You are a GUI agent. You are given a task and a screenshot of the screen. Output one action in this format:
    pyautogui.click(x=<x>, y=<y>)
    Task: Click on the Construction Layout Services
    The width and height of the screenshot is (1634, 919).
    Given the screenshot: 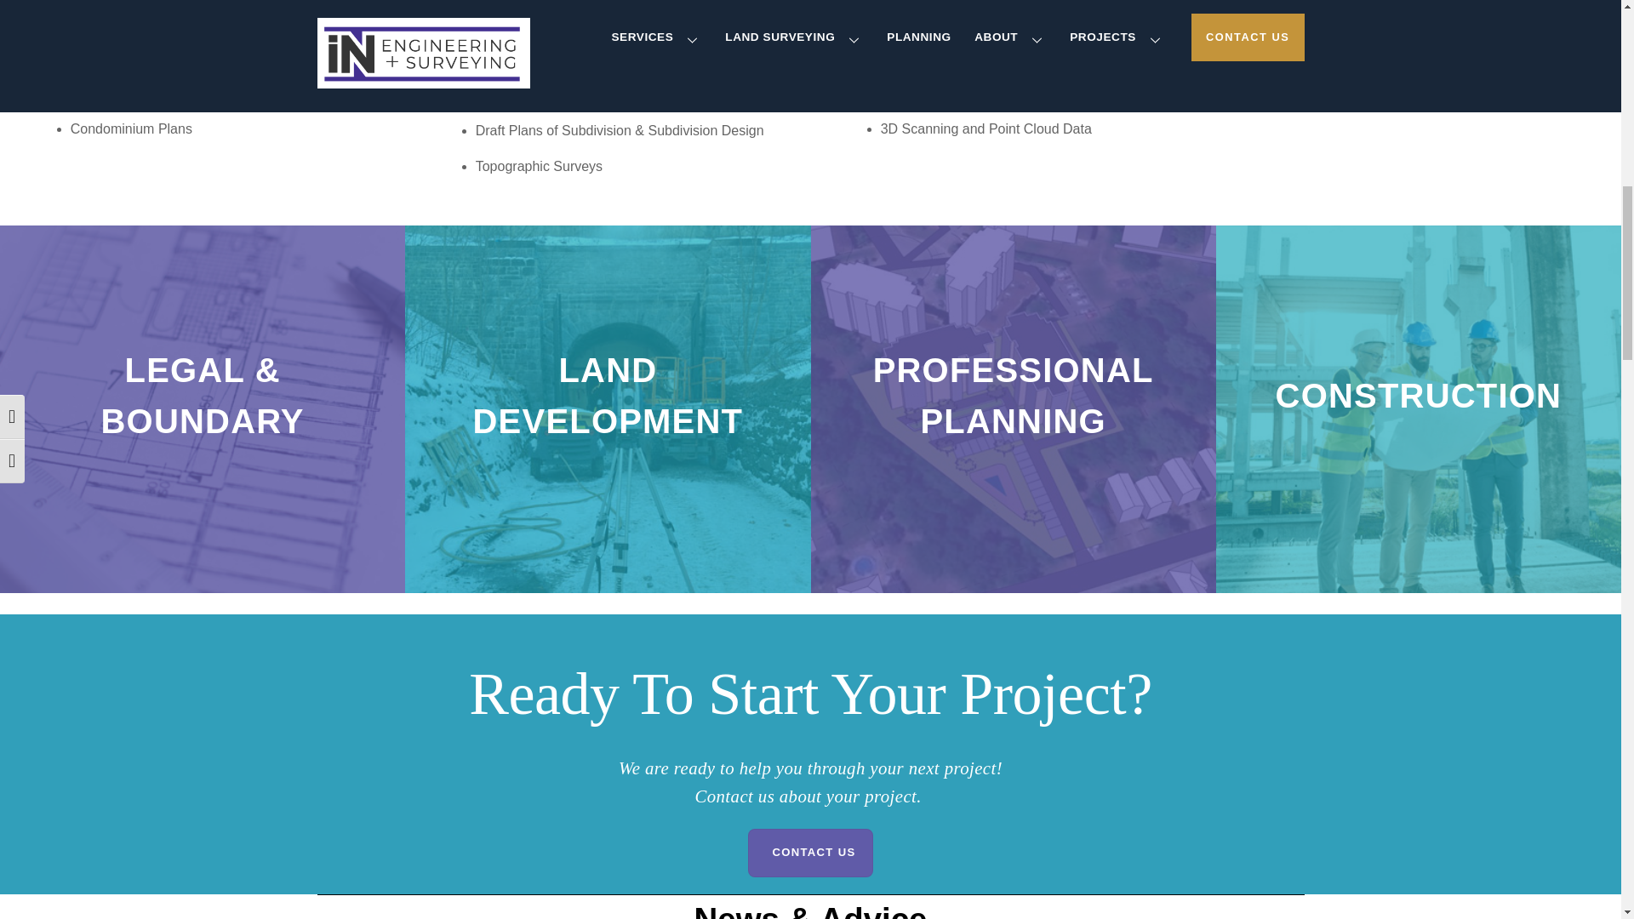 What is the action you would take?
    pyautogui.click(x=1374, y=94)
    